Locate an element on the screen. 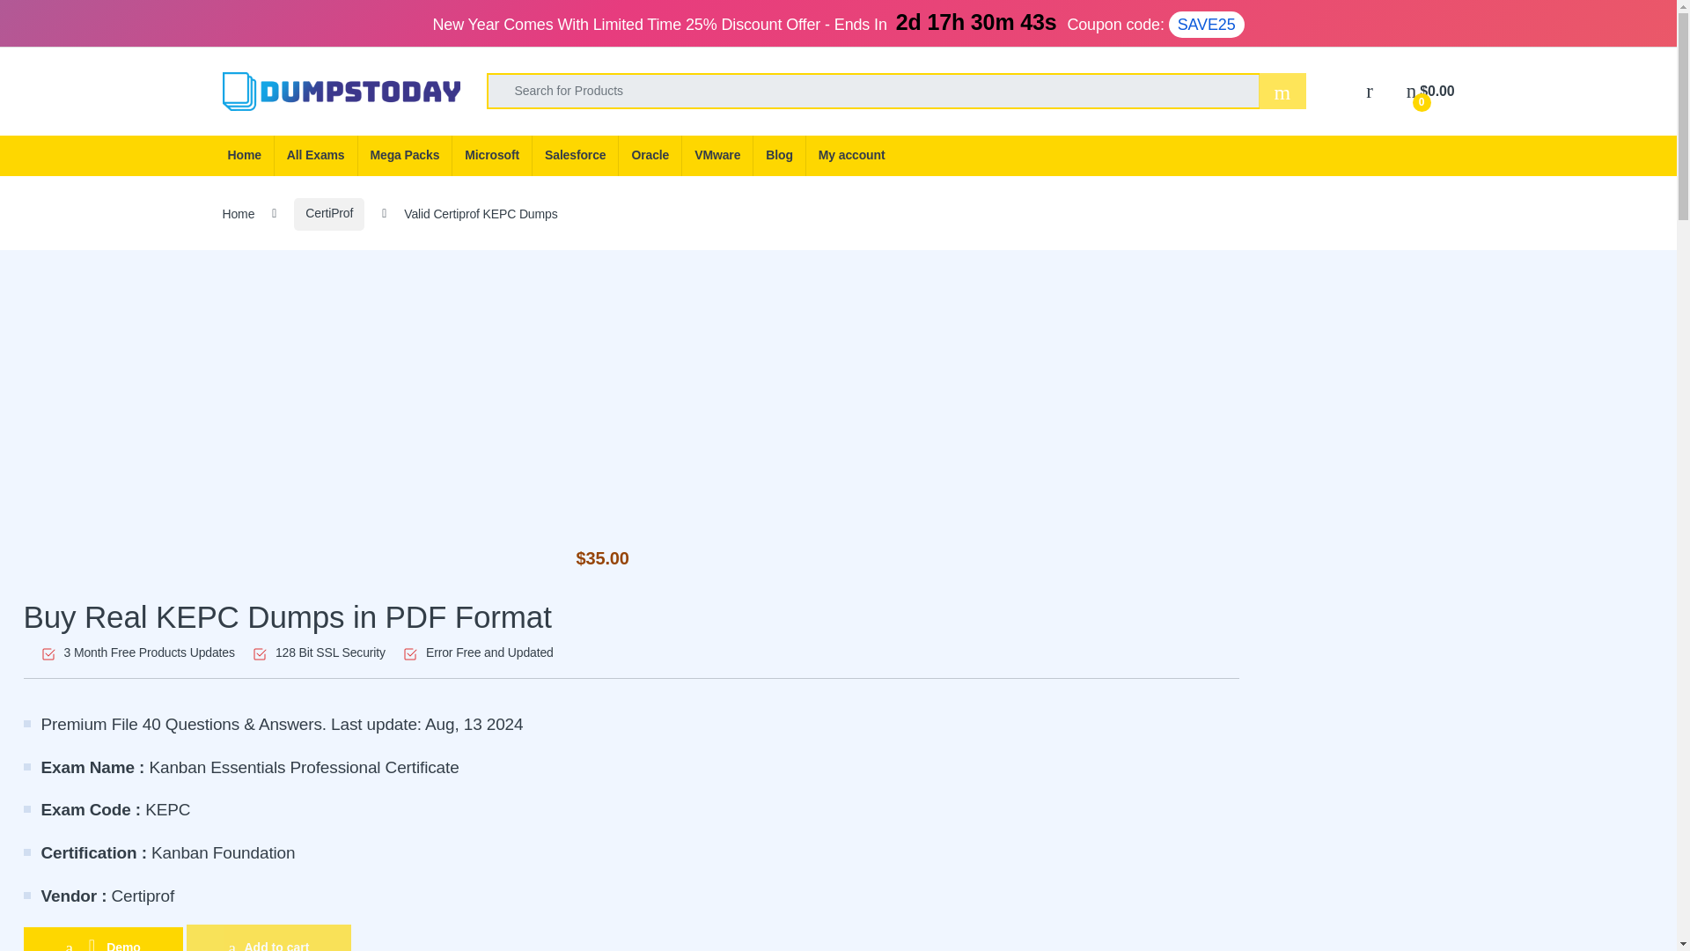 This screenshot has height=951, width=1690. Oracle is located at coordinates (650, 155).